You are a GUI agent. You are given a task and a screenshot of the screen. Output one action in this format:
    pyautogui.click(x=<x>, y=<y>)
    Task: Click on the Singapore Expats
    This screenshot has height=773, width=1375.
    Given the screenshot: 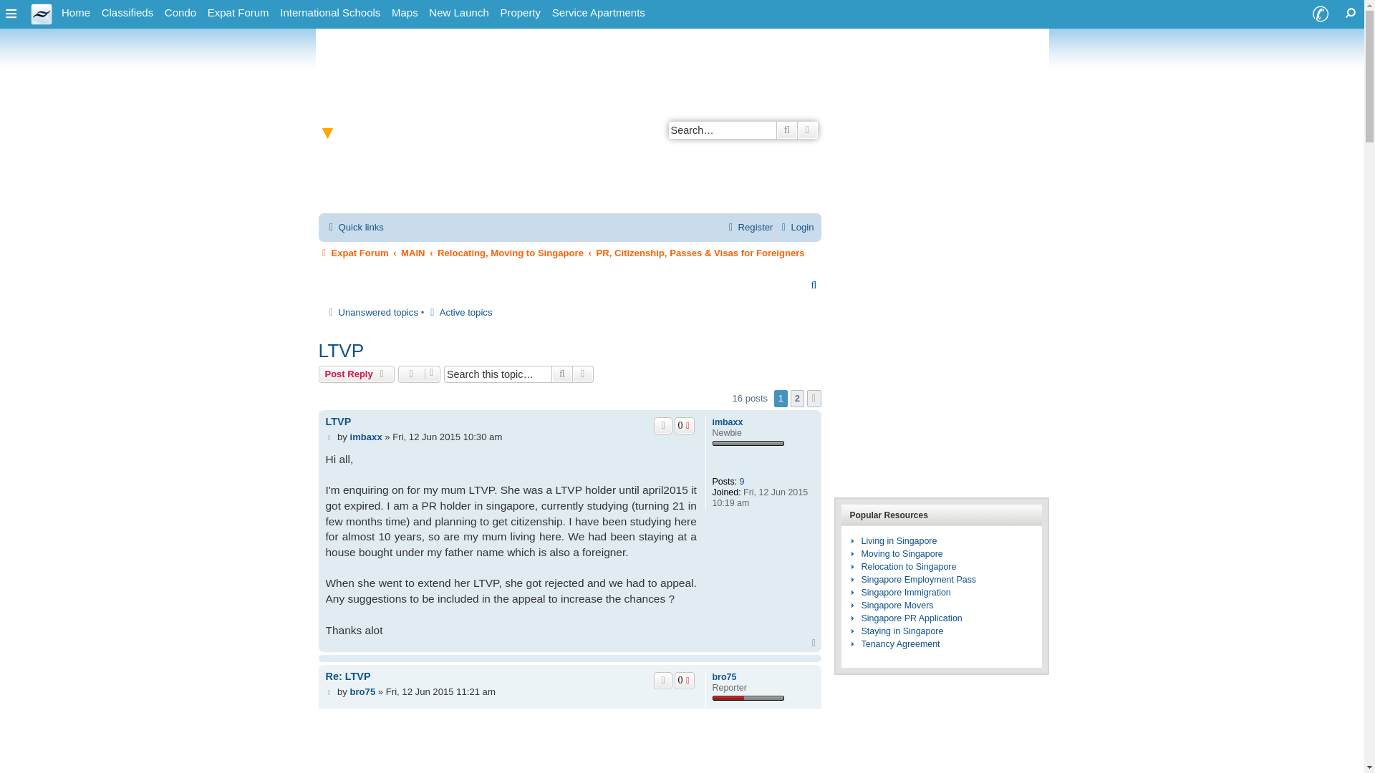 What is the action you would take?
    pyautogui.click(x=42, y=13)
    